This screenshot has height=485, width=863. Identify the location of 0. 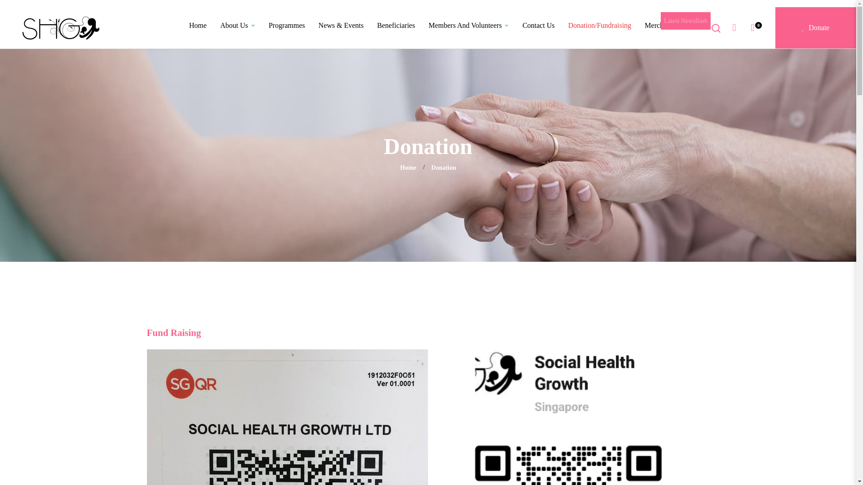
(752, 28).